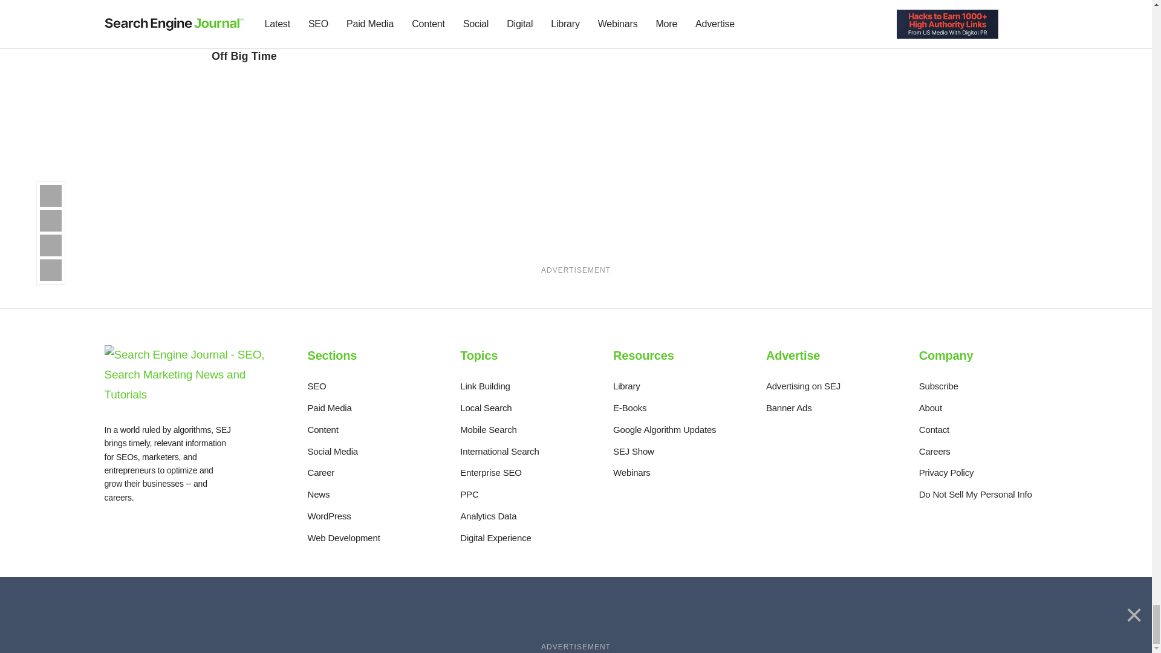 This screenshot has height=653, width=1161. I want to click on Read the Article, so click(438, 30).